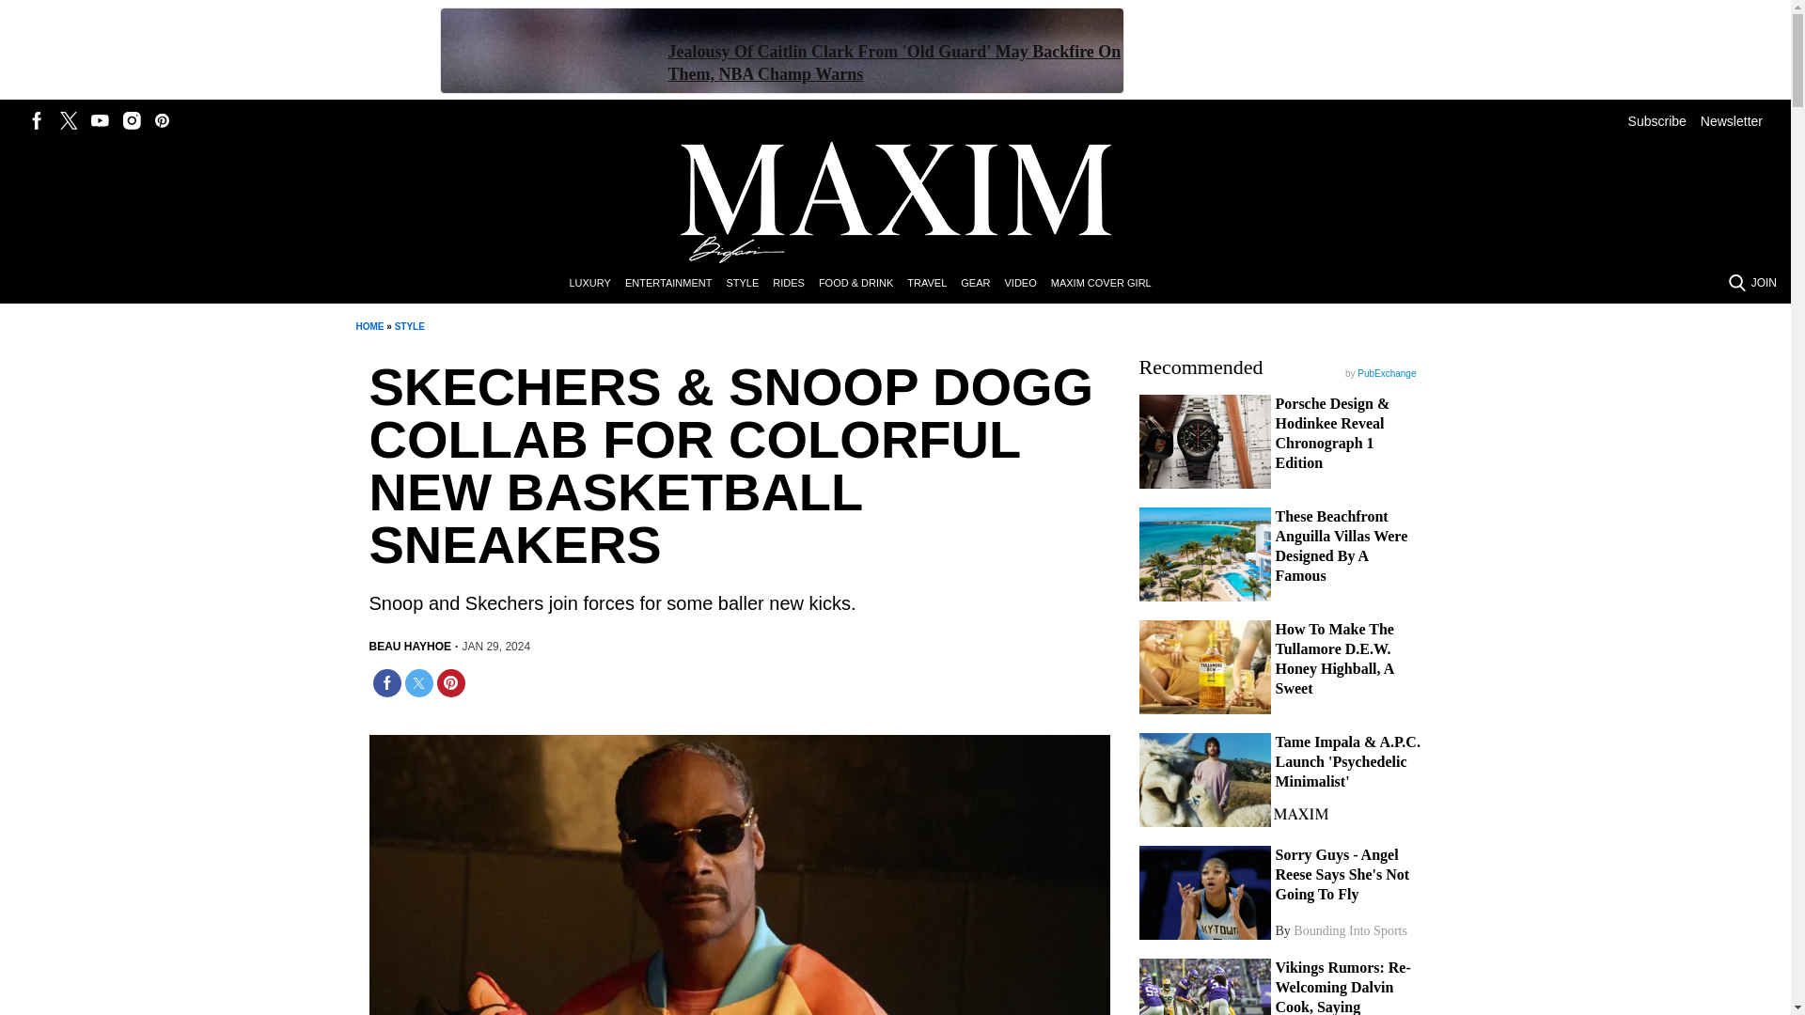  Describe the element at coordinates (410, 647) in the screenshot. I see `Posts by Beau Hayhoe` at that location.